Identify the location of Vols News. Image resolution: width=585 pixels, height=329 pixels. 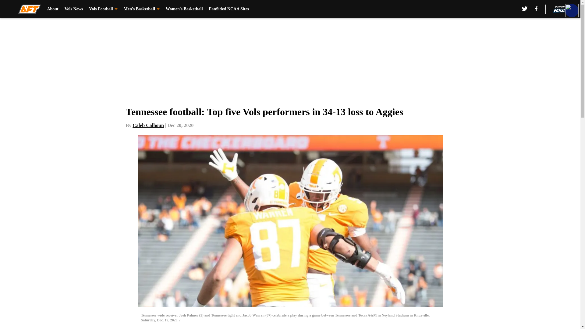
(74, 9).